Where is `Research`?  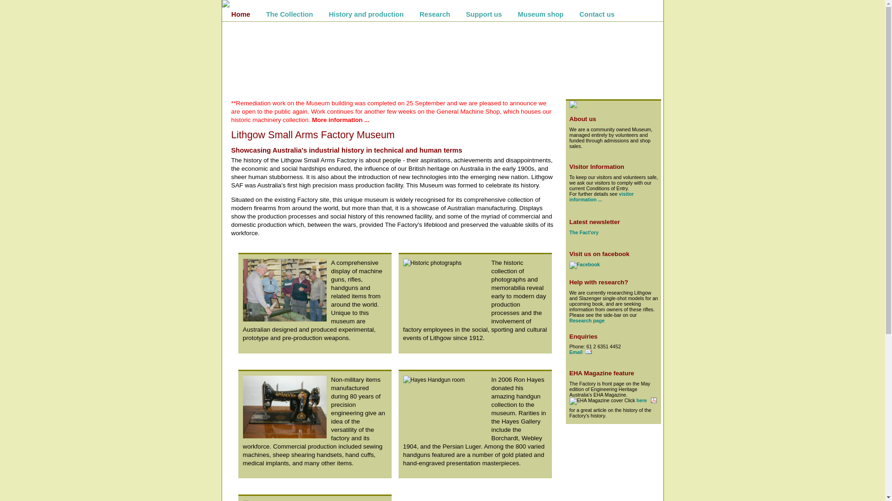 Research is located at coordinates (435, 14).